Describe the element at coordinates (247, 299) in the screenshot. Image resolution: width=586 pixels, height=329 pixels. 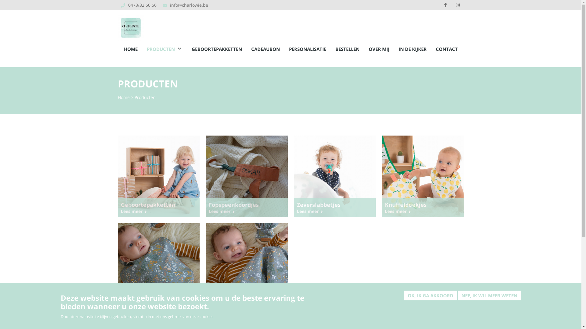
I see `Lees meer` at that location.